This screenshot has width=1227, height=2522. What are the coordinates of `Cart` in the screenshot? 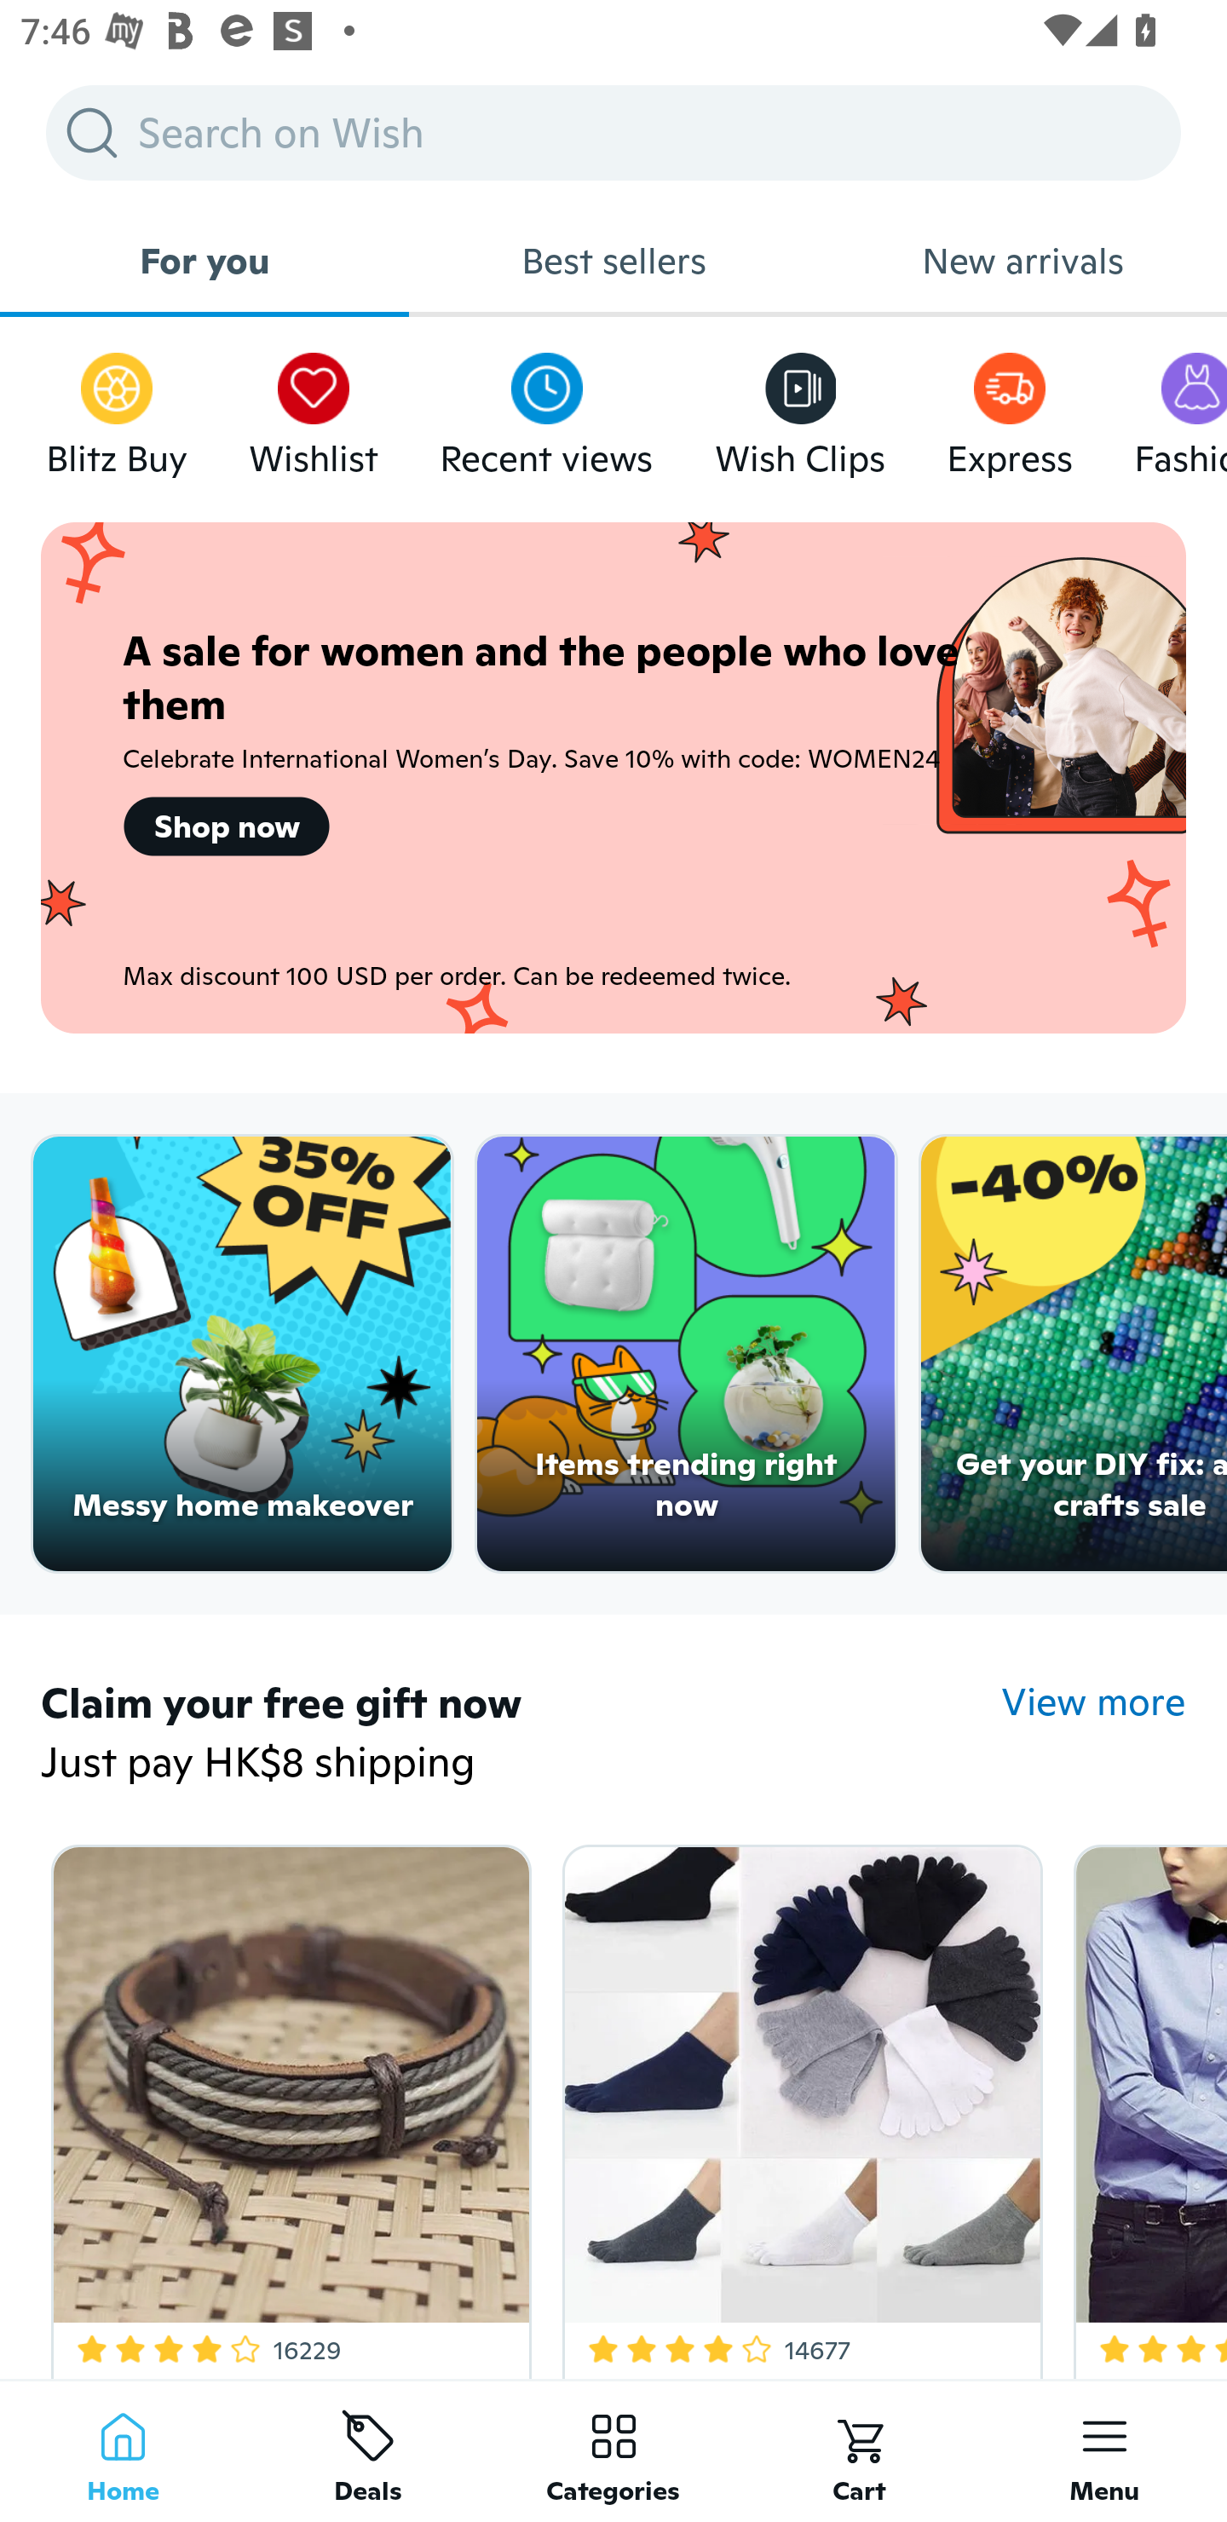 It's located at (859, 2450).